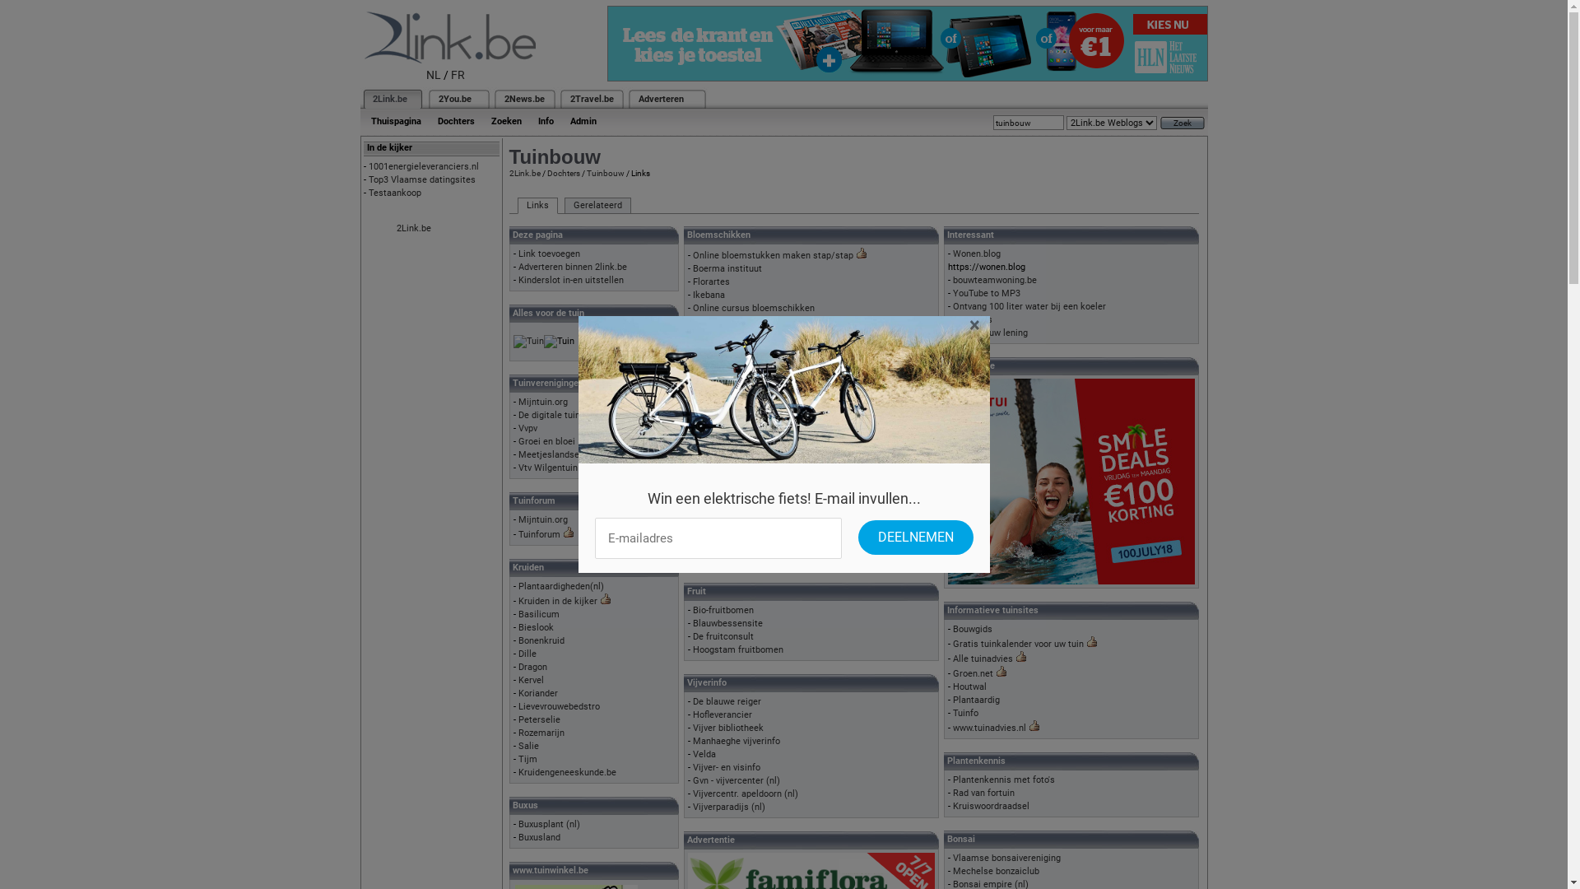 This screenshot has width=1580, height=889. Describe the element at coordinates (605, 173) in the screenshot. I see `Tuinbouw` at that location.